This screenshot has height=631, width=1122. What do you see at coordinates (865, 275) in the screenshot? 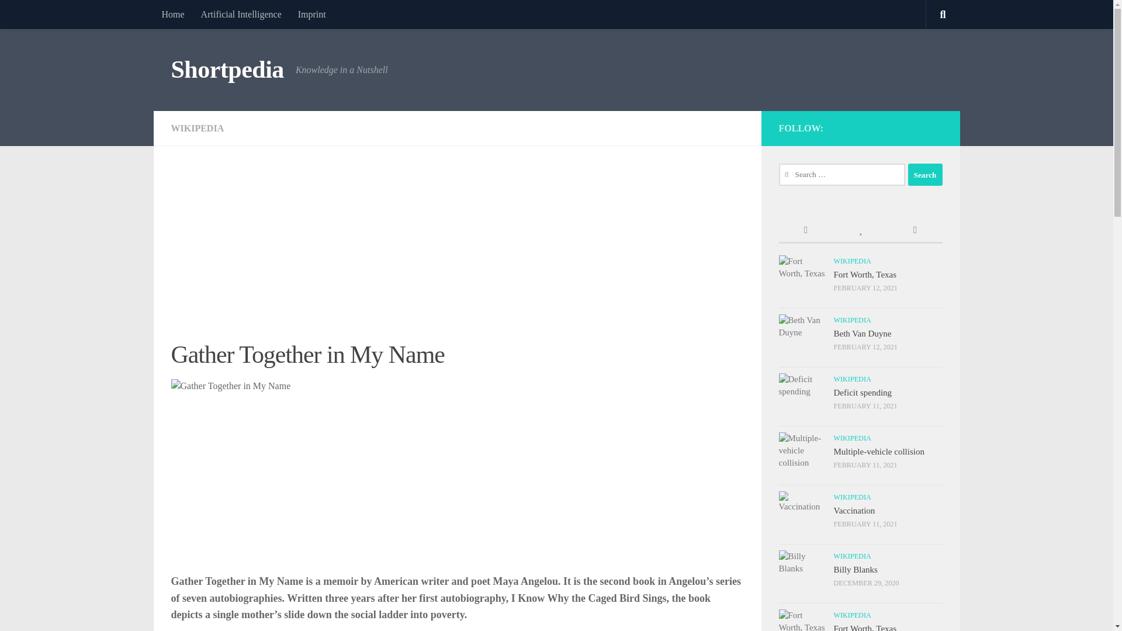
I see `Fort Worth, Texas` at bounding box center [865, 275].